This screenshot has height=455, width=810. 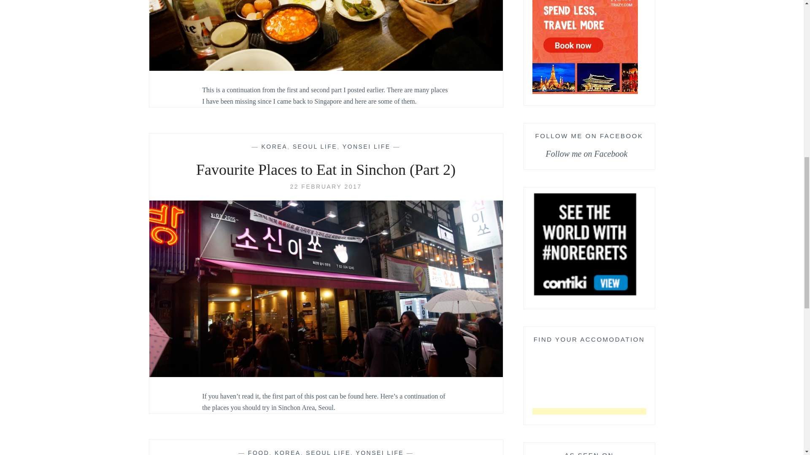 What do you see at coordinates (328, 452) in the screenshot?
I see `SEOUL LIFE` at bounding box center [328, 452].